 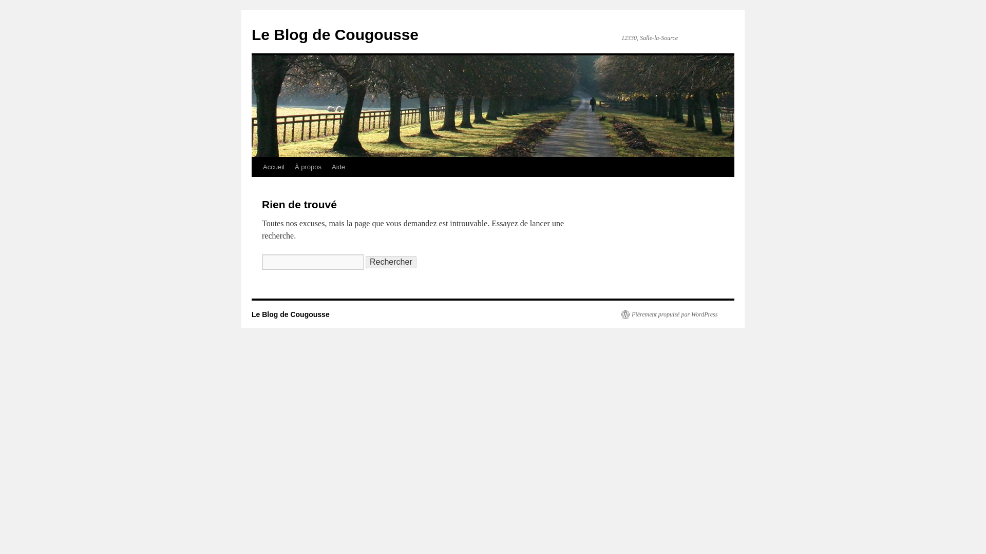 I want to click on Le Blog de Cougousse, so click(x=335, y=34).